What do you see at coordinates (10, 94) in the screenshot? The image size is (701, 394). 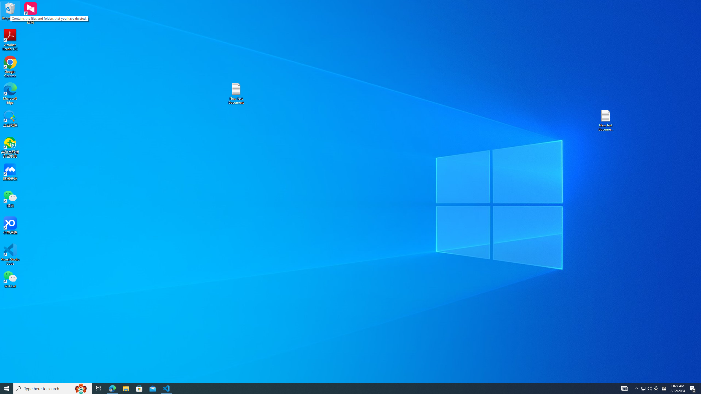 I see `New Text Document (2)` at bounding box center [10, 94].